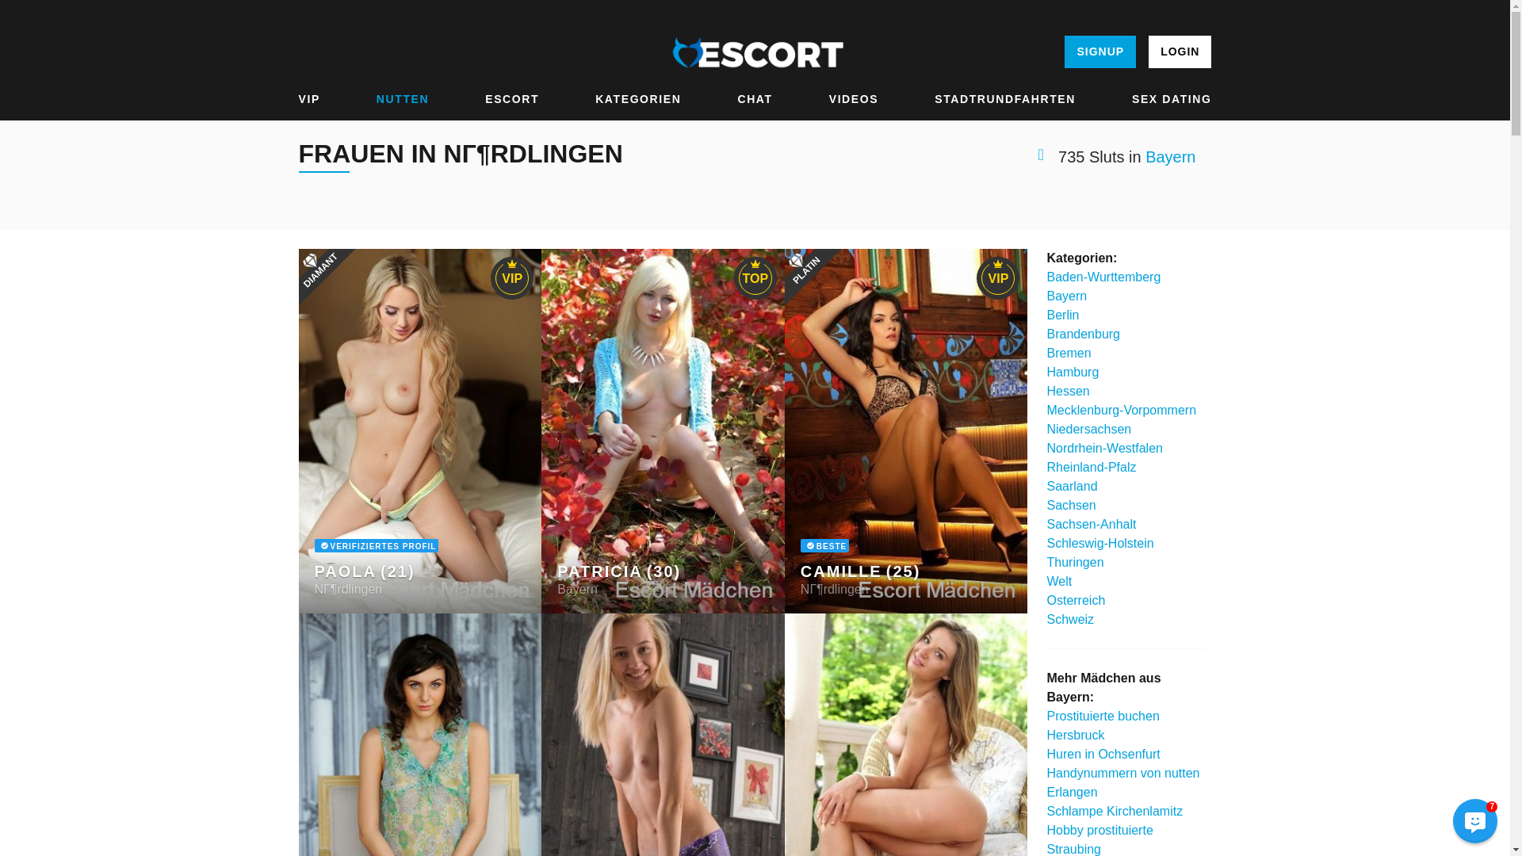 This screenshot has width=1522, height=856. I want to click on VIDEOS, so click(855, 99).